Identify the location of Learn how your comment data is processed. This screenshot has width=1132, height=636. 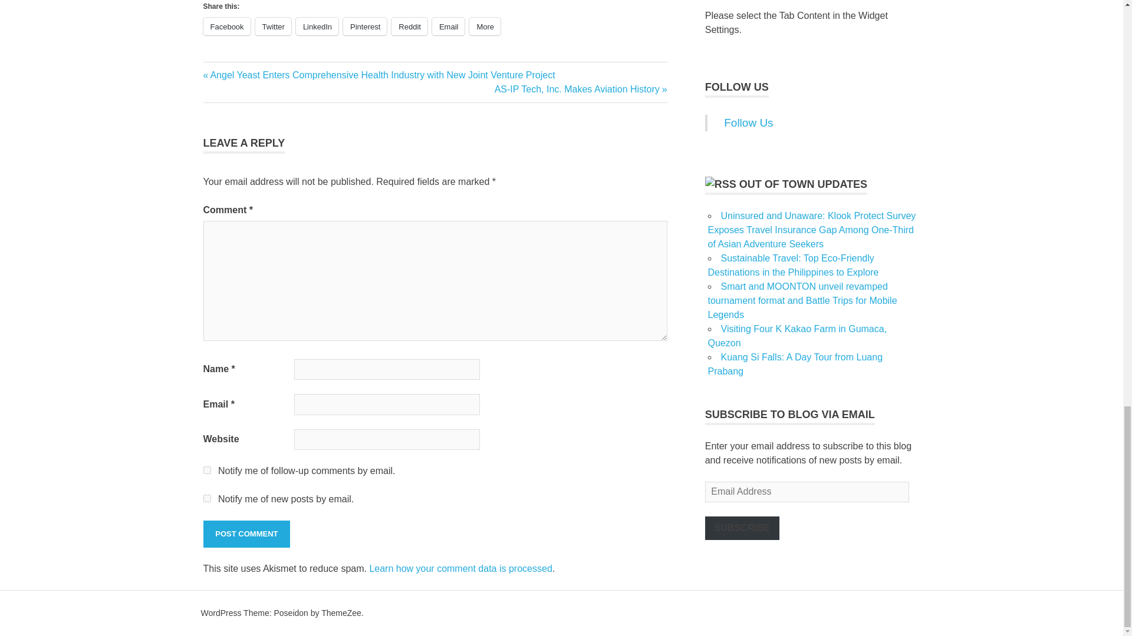
(460, 568).